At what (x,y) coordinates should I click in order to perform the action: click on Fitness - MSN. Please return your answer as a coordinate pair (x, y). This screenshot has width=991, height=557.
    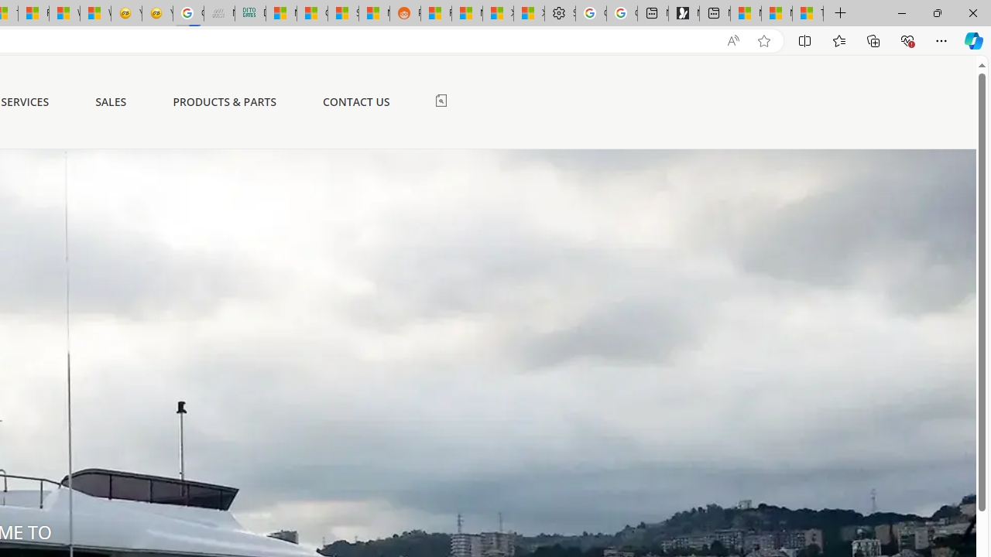
    Looking at the image, I should click on (33, 14).